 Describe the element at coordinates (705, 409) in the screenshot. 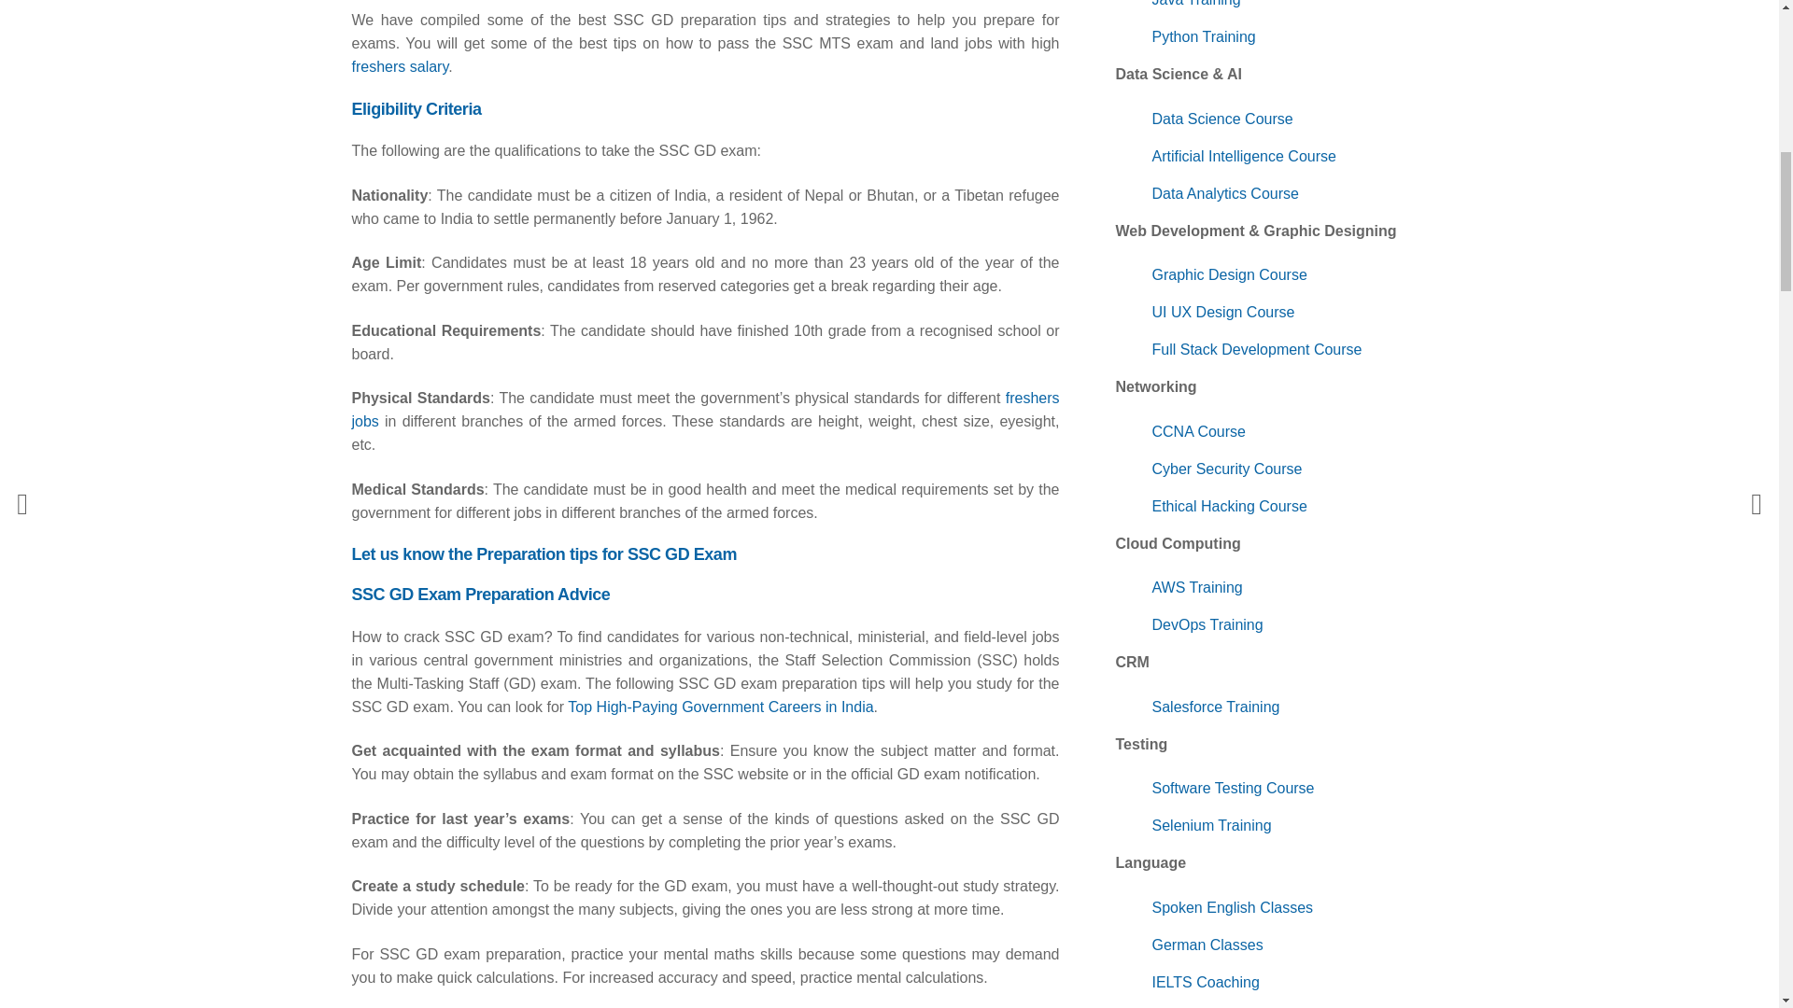

I see `freshers jobs` at that location.